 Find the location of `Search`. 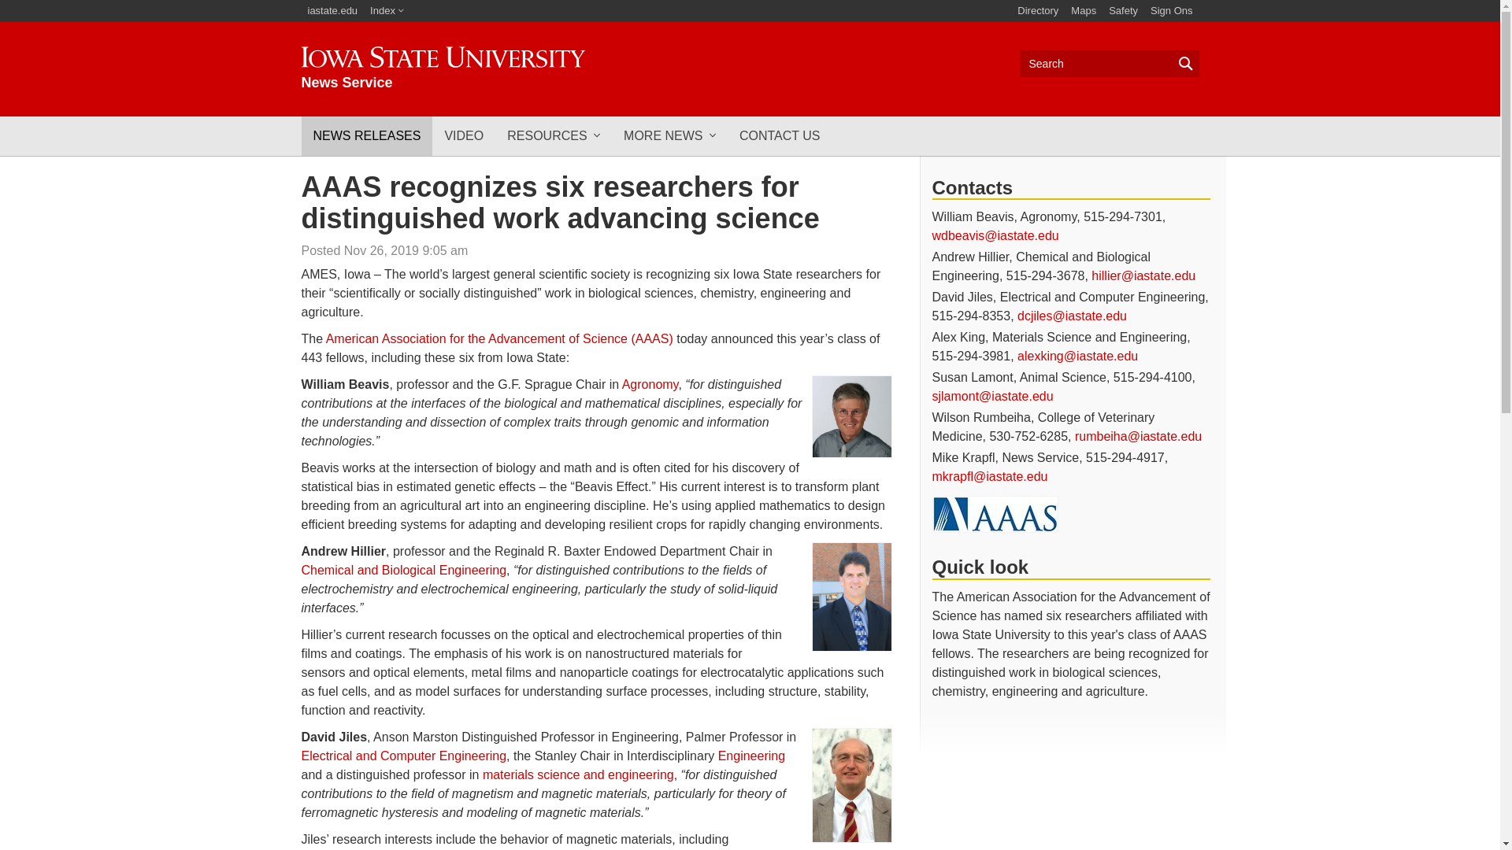

Search is located at coordinates (332, 11).